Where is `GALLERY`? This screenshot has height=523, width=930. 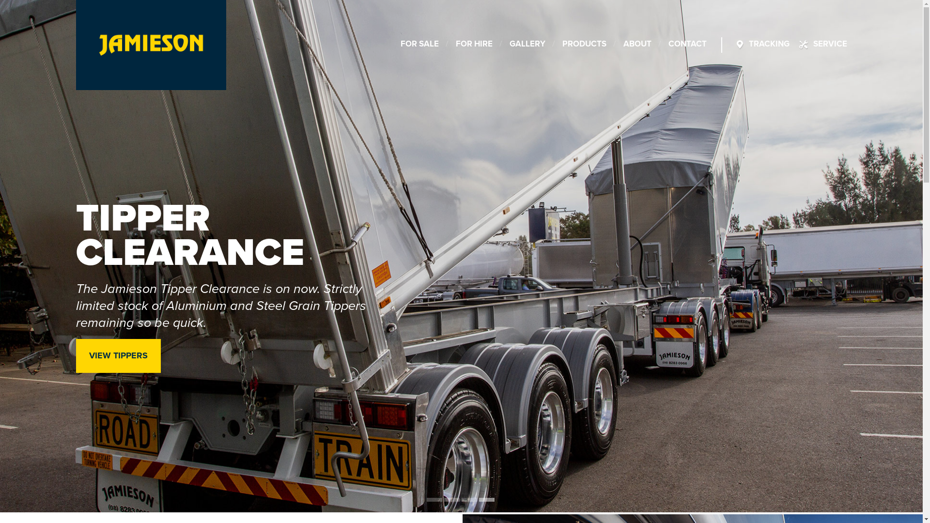
GALLERY is located at coordinates (527, 45).